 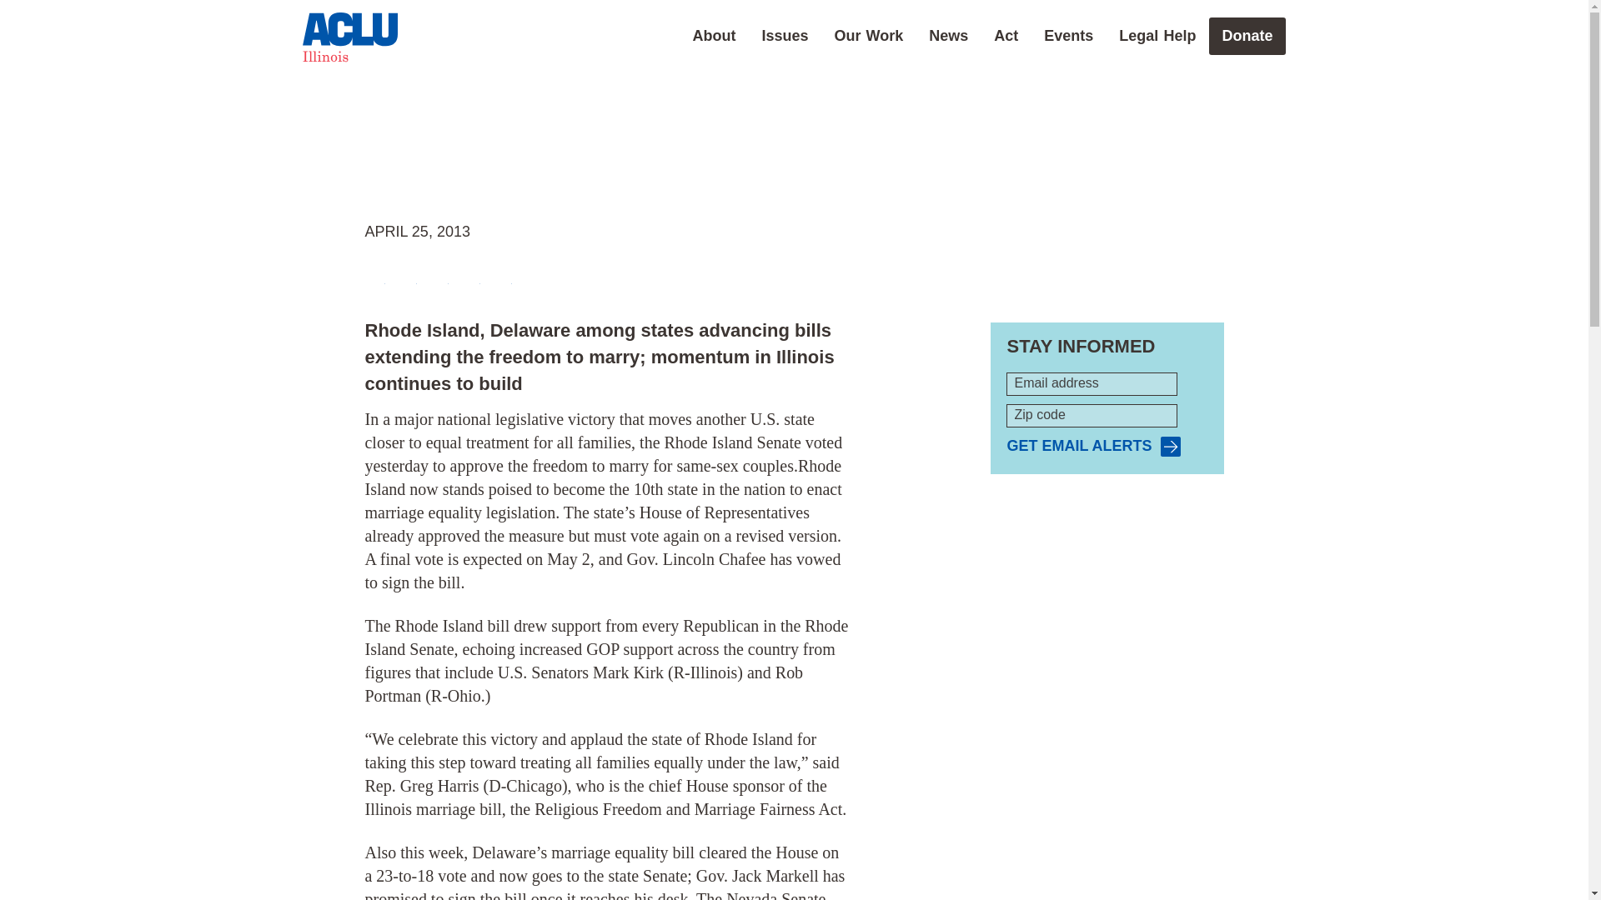 I want to click on Act, so click(x=1006, y=35).